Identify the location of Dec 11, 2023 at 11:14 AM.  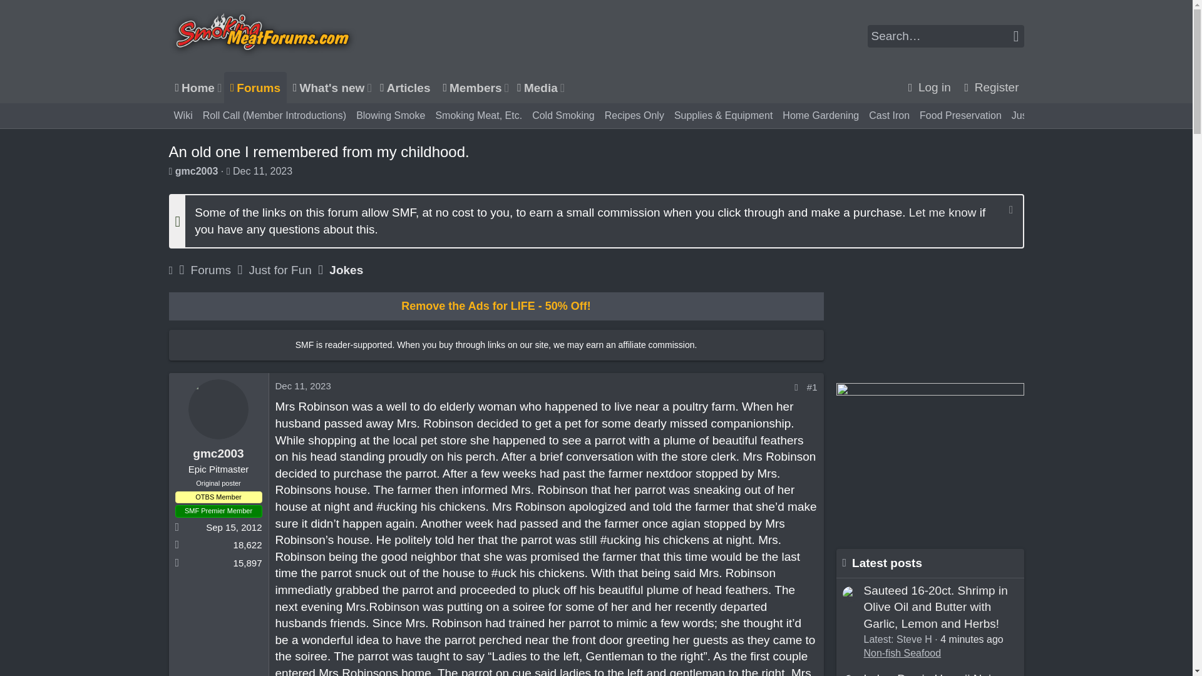
(368, 88).